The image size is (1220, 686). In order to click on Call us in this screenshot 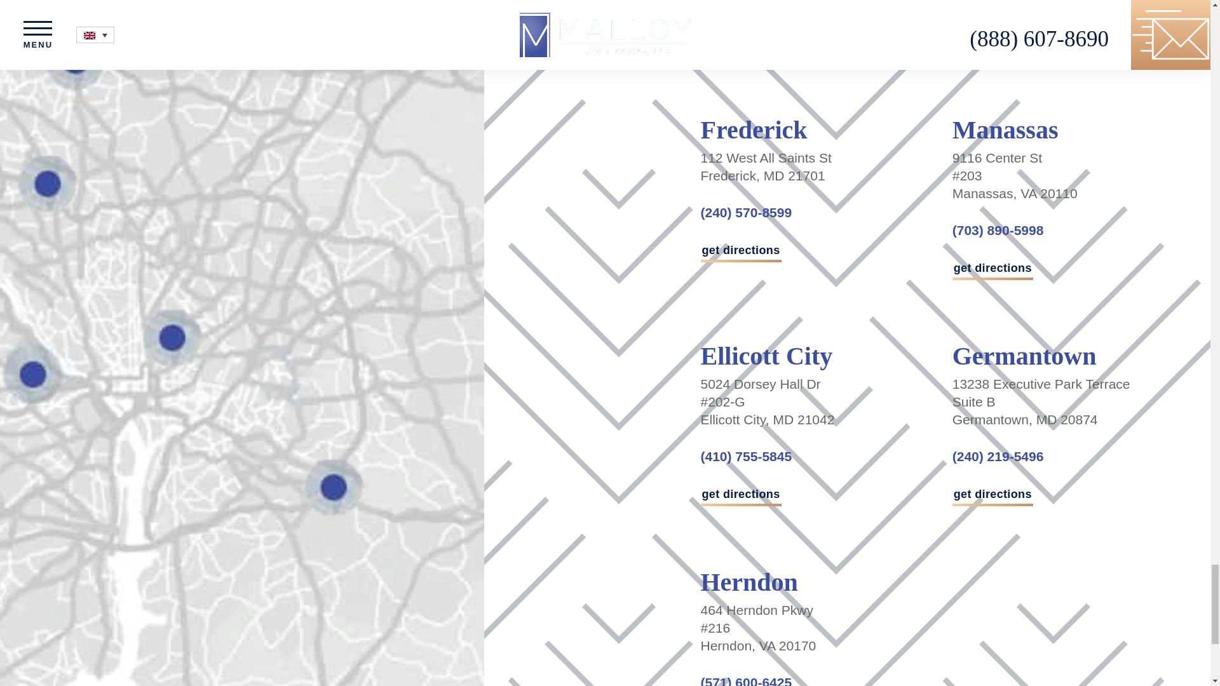, I will do `click(746, 212)`.